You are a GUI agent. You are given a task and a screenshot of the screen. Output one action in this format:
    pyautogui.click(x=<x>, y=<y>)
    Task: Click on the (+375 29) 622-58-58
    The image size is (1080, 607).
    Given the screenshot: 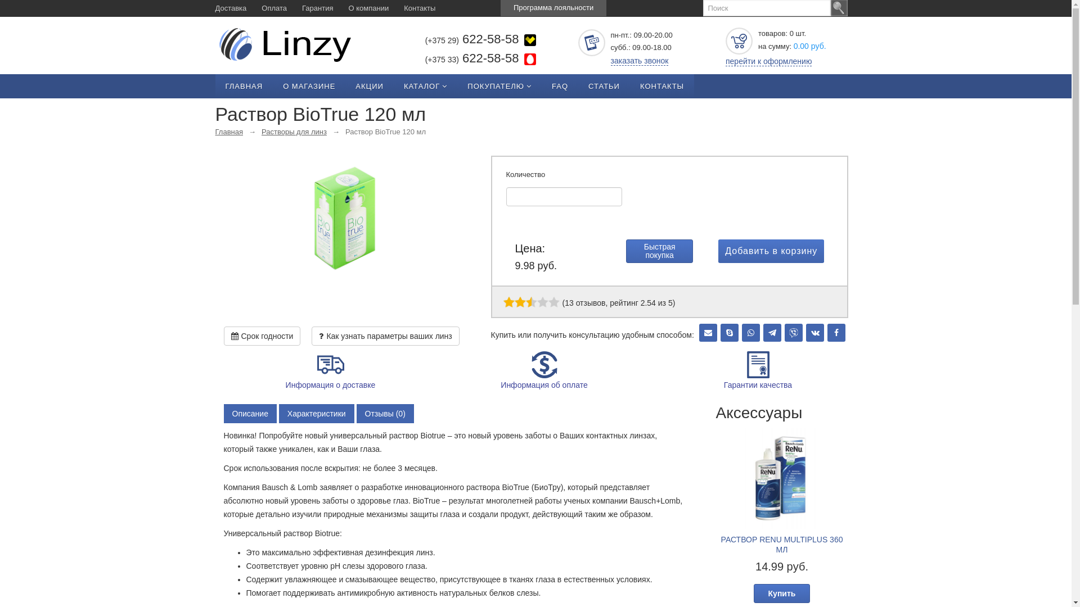 What is the action you would take?
    pyautogui.click(x=453, y=40)
    